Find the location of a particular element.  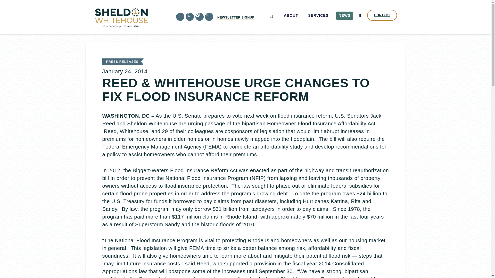

CONTACT is located at coordinates (382, 15).